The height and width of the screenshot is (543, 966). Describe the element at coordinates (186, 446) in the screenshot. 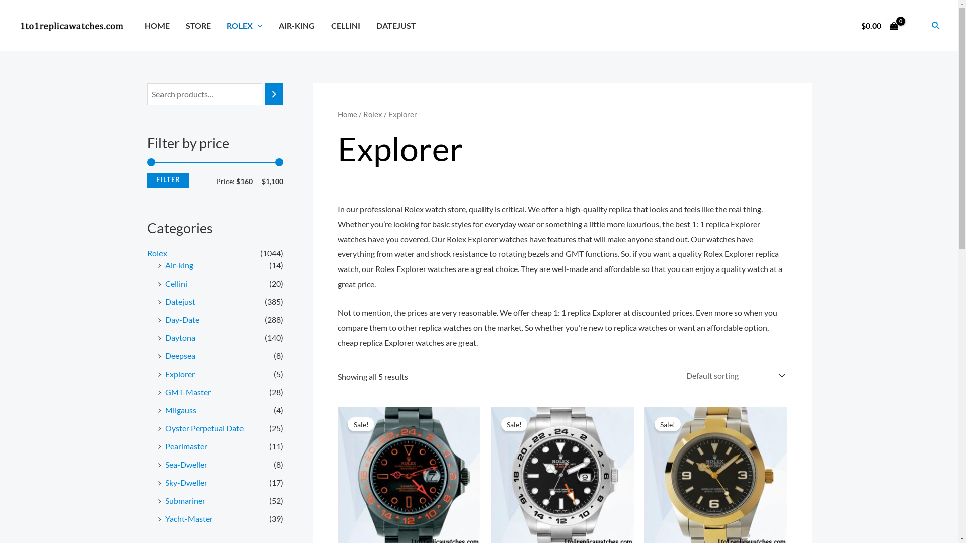

I see `Pearlmaster` at that location.